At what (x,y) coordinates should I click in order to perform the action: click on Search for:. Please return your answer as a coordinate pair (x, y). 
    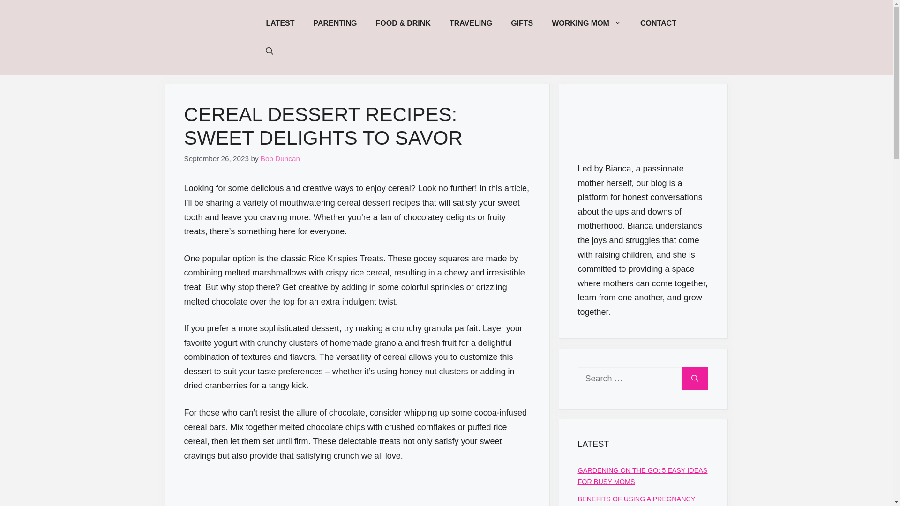
    Looking at the image, I should click on (629, 379).